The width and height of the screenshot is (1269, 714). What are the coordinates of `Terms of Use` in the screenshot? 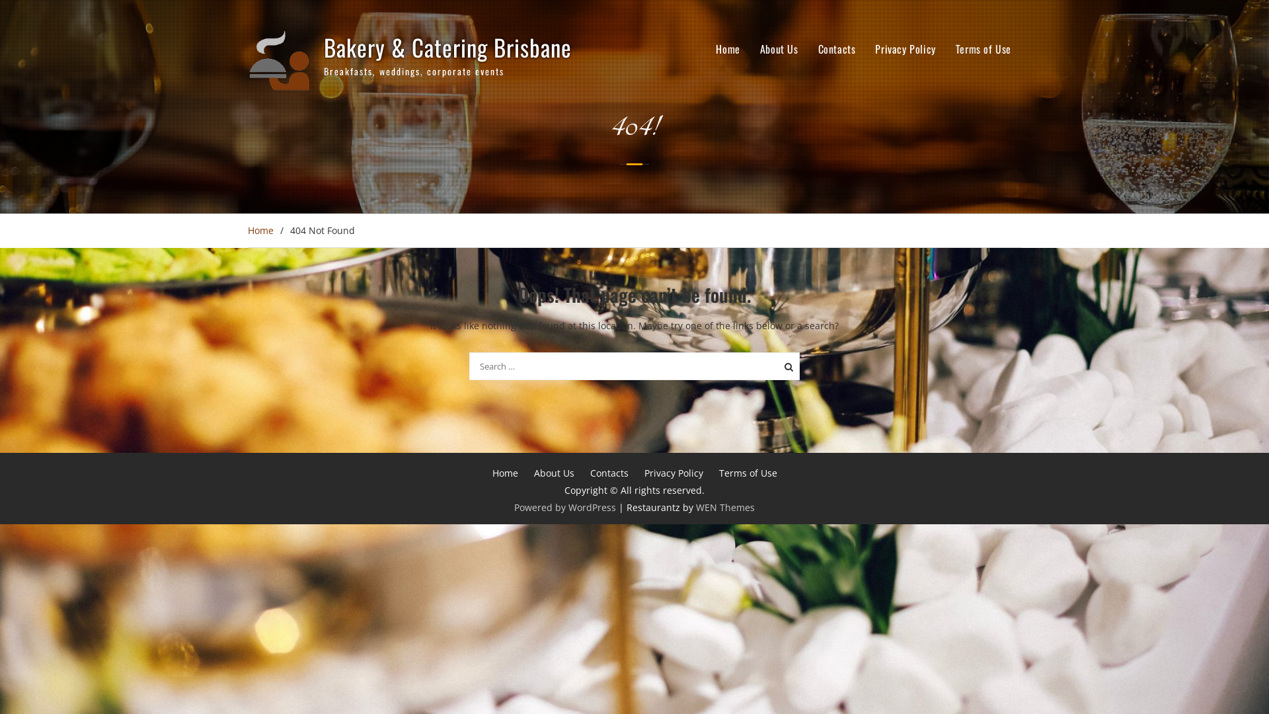 It's located at (983, 49).